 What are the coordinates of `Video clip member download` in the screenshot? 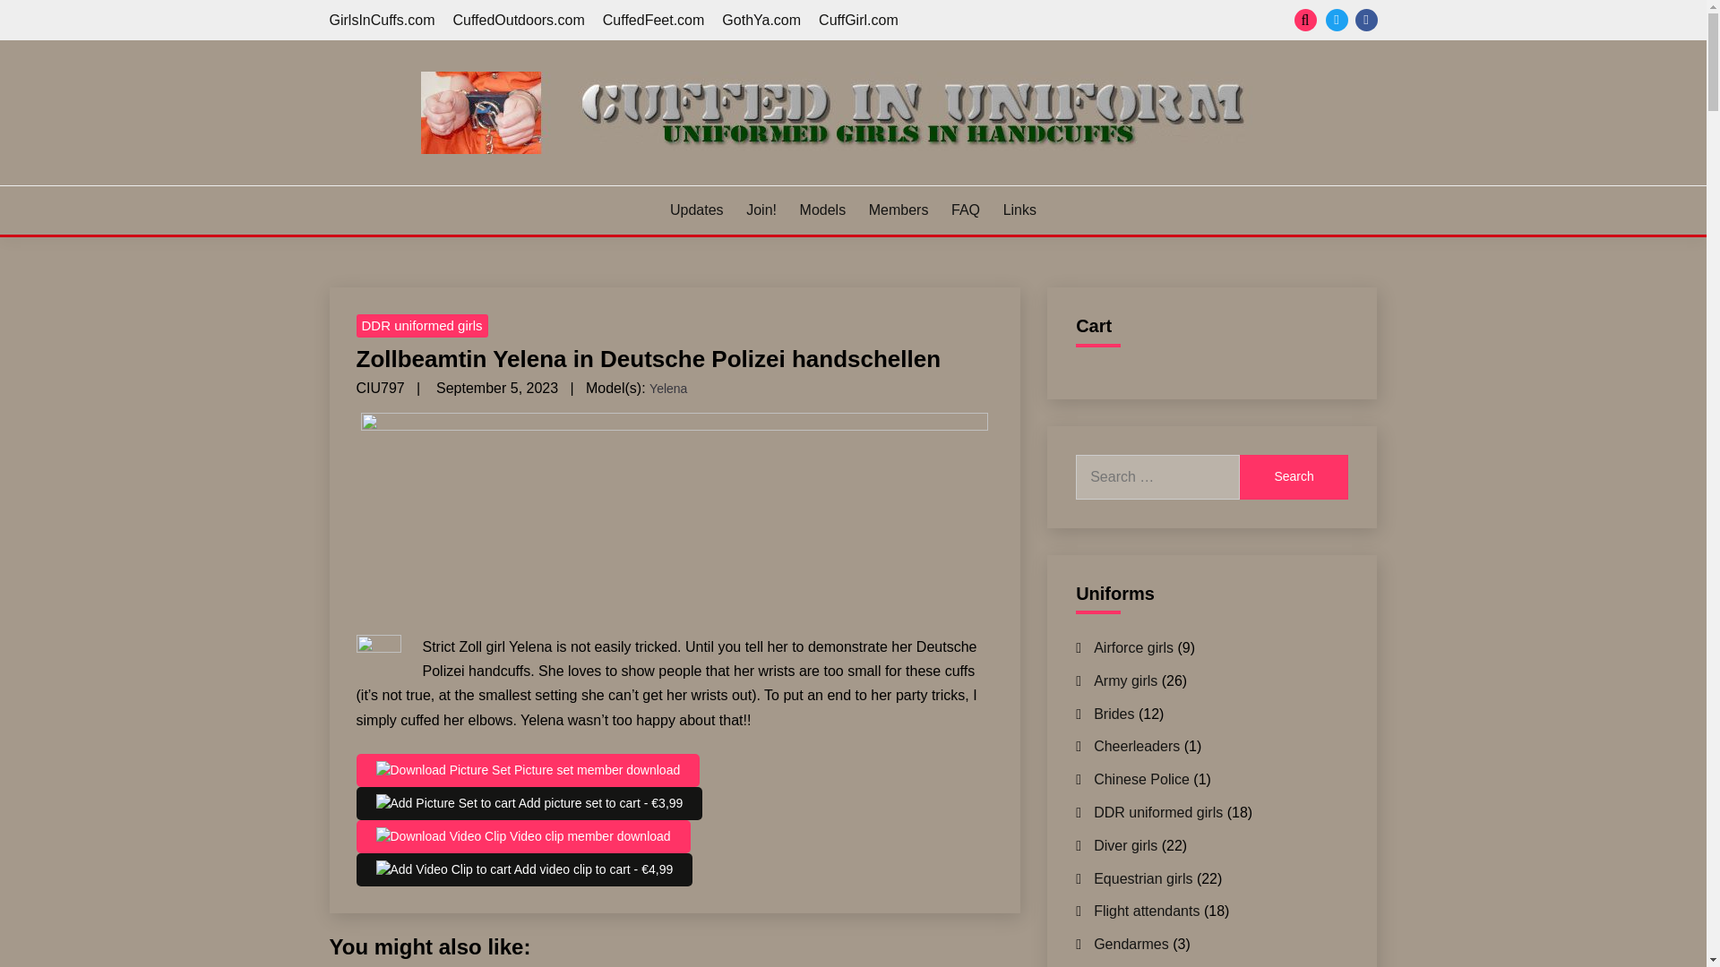 It's located at (523, 836).